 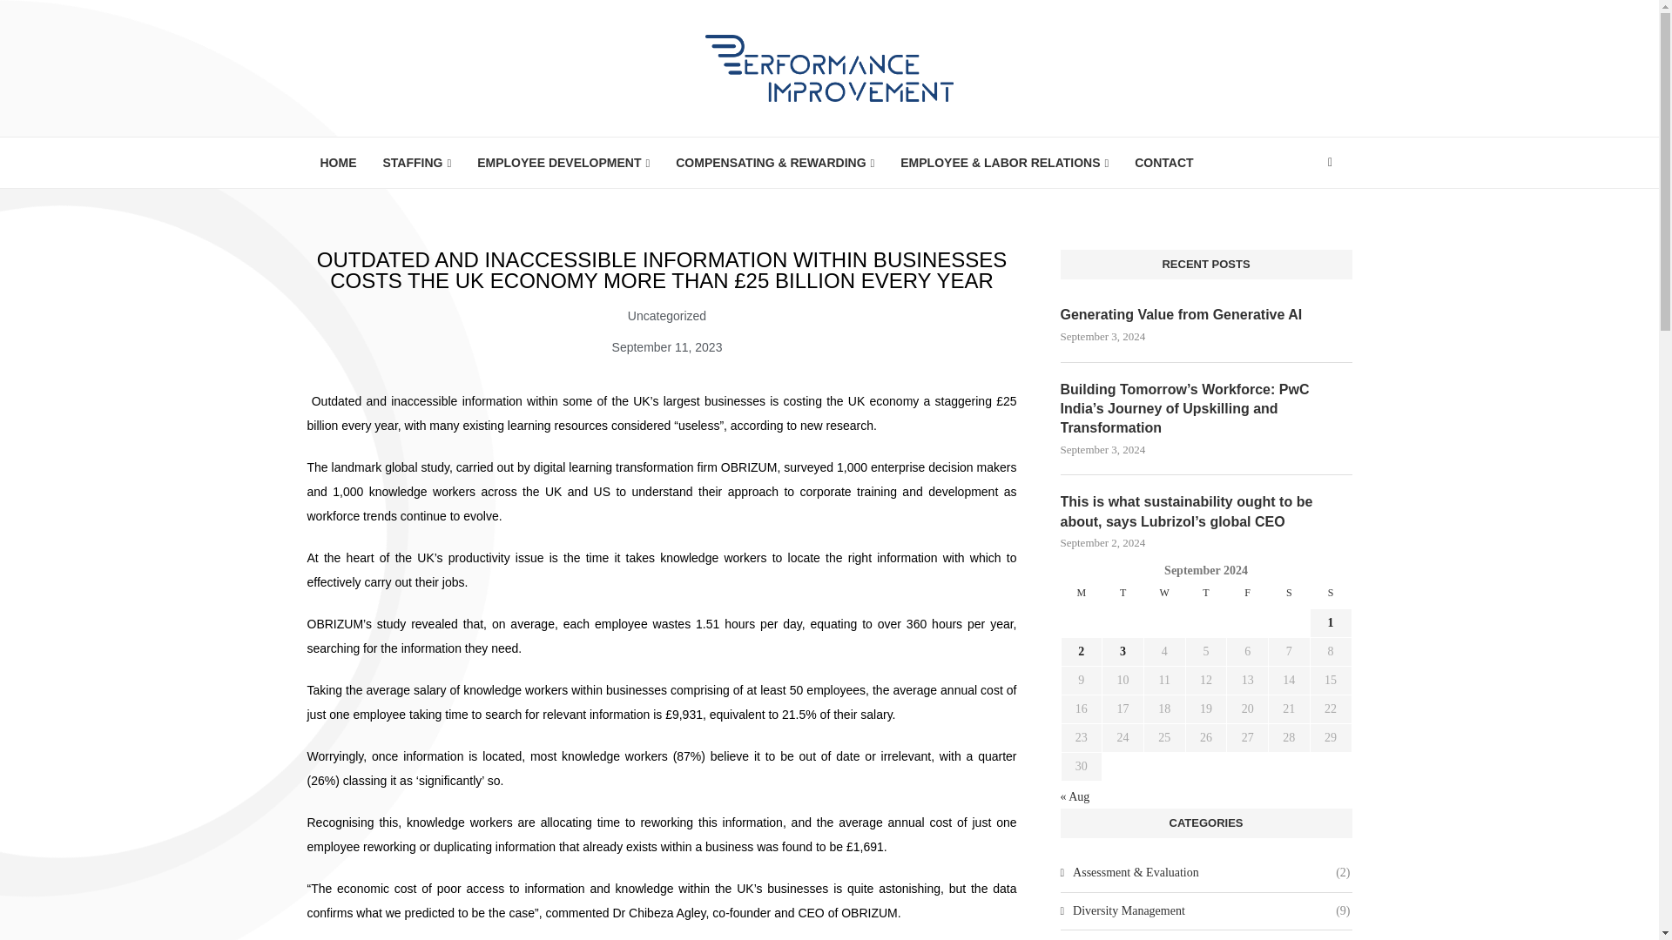 I want to click on Wednesday, so click(x=1164, y=597).